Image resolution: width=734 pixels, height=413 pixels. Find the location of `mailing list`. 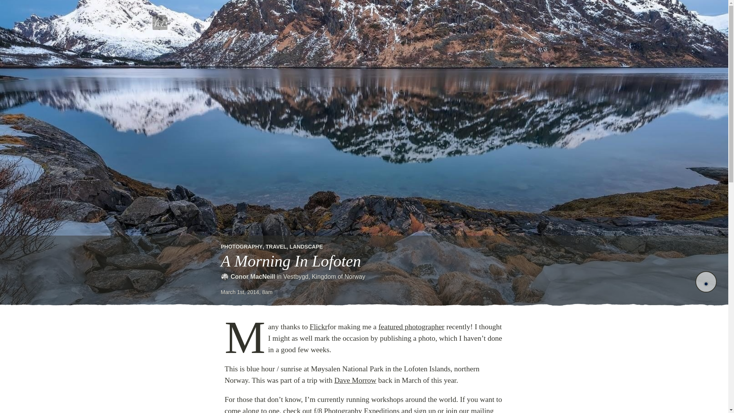

mailing list is located at coordinates (359, 410).